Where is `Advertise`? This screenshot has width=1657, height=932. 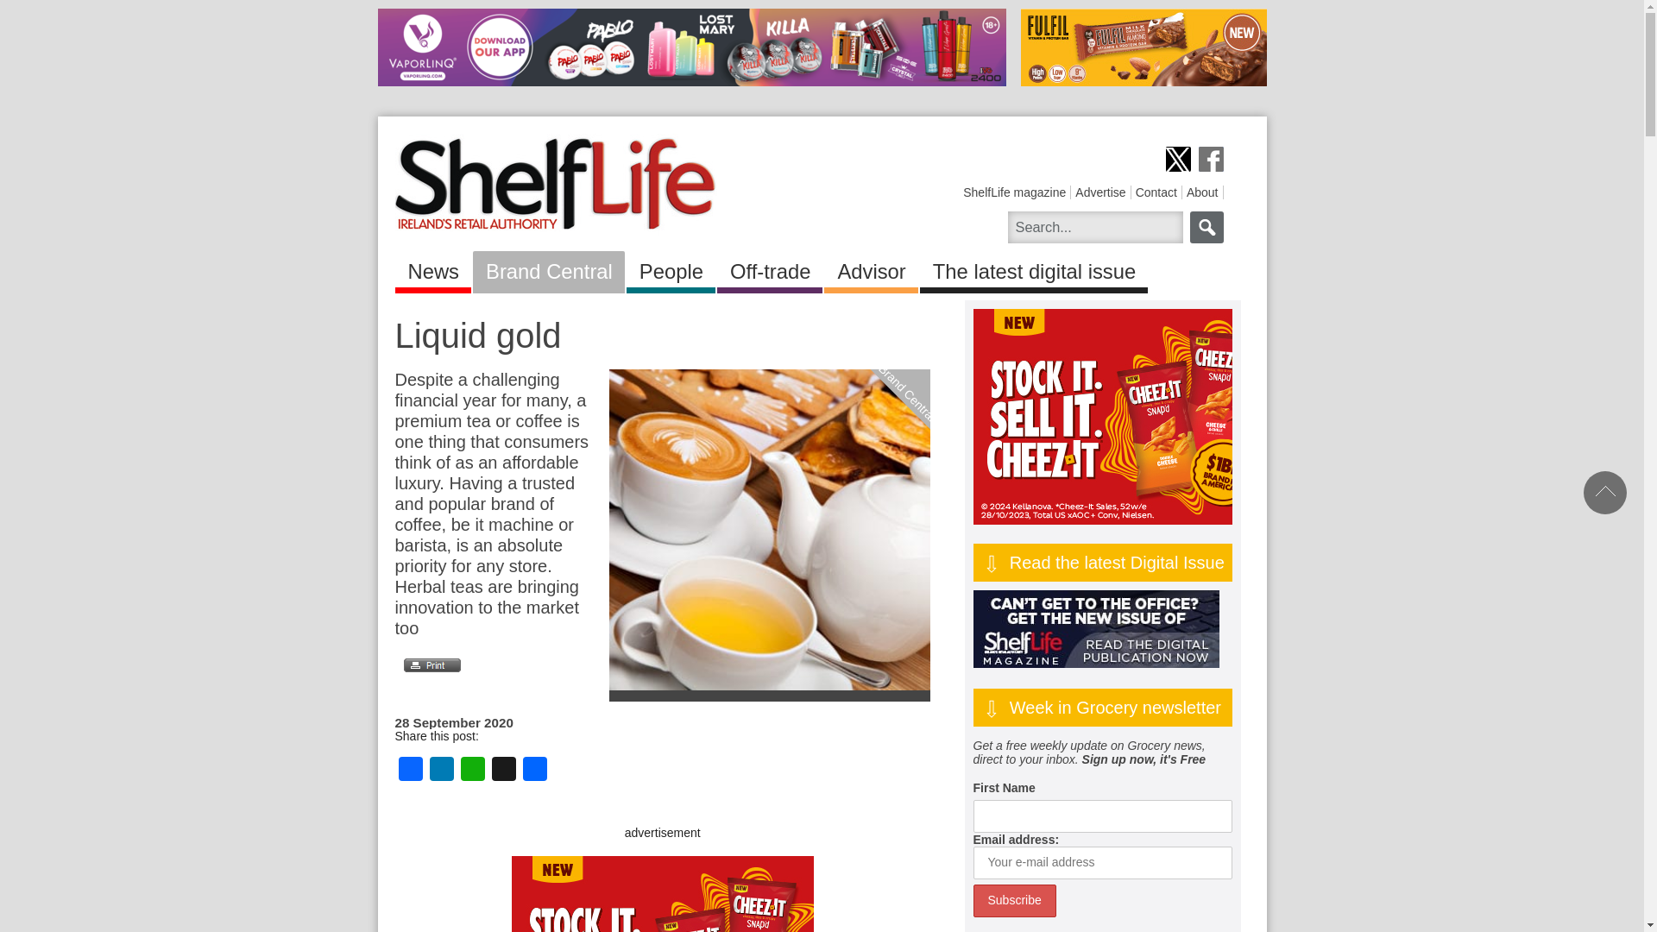
Advertise is located at coordinates (1099, 192).